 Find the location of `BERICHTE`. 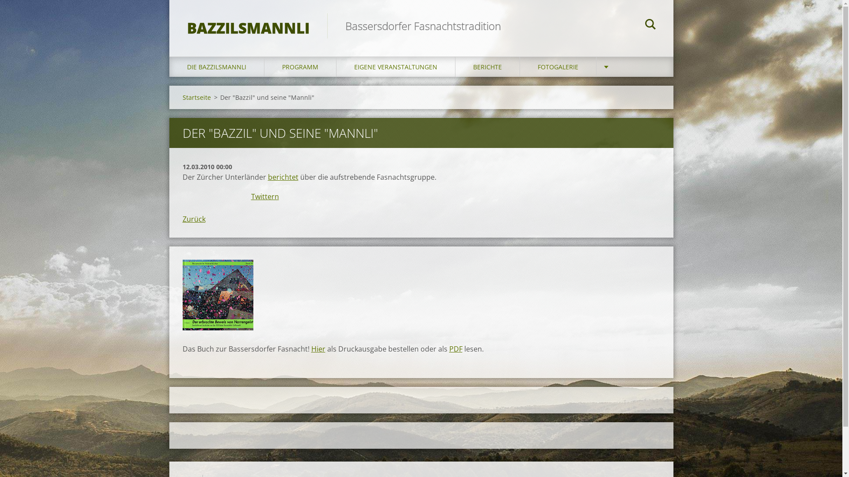

BERICHTE is located at coordinates (488, 67).